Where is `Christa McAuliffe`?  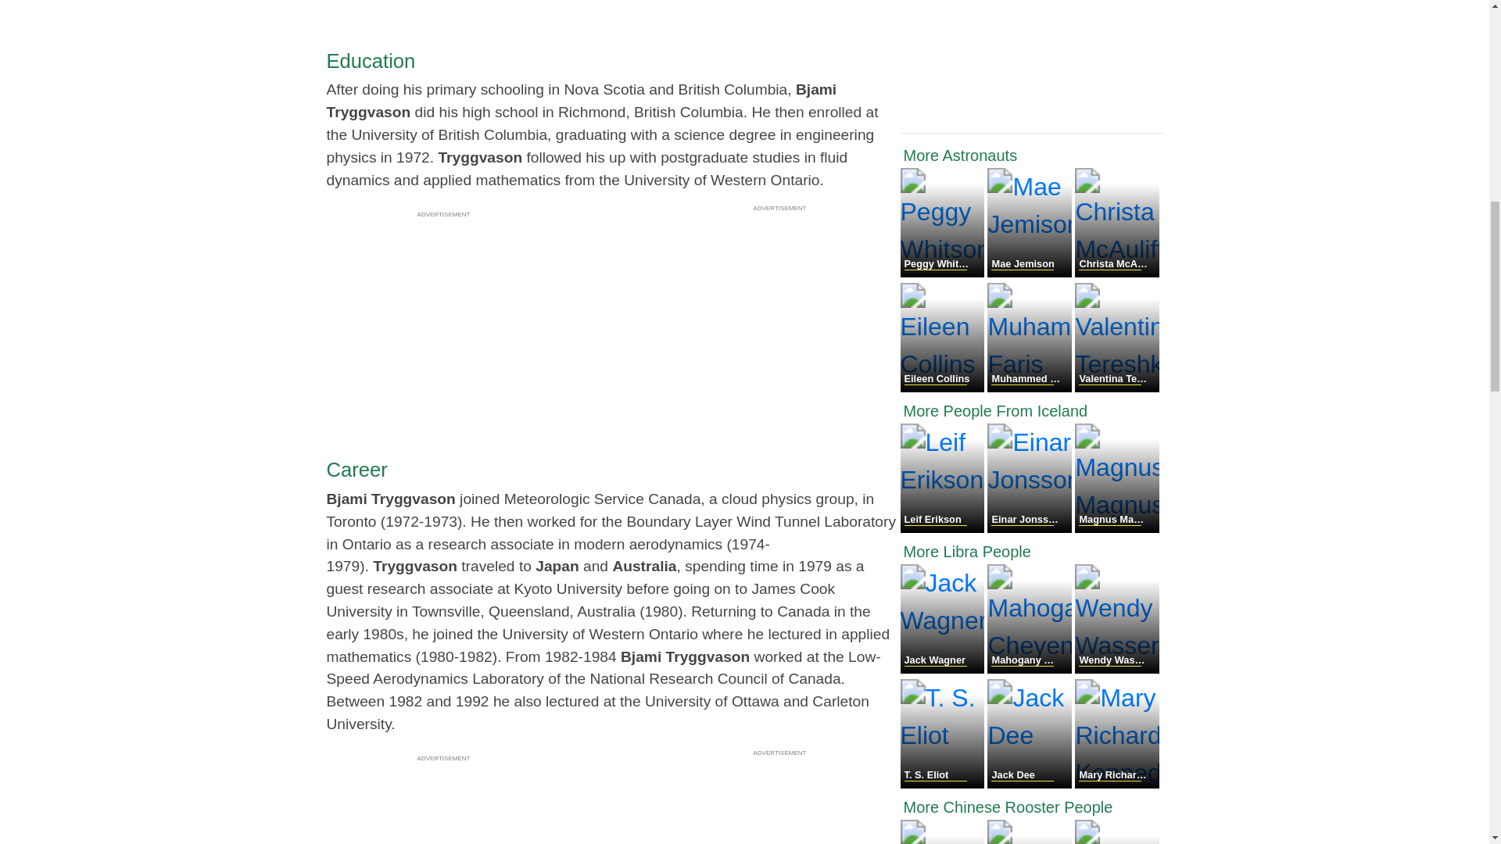
Christa McAuliffe is located at coordinates (1116, 273).